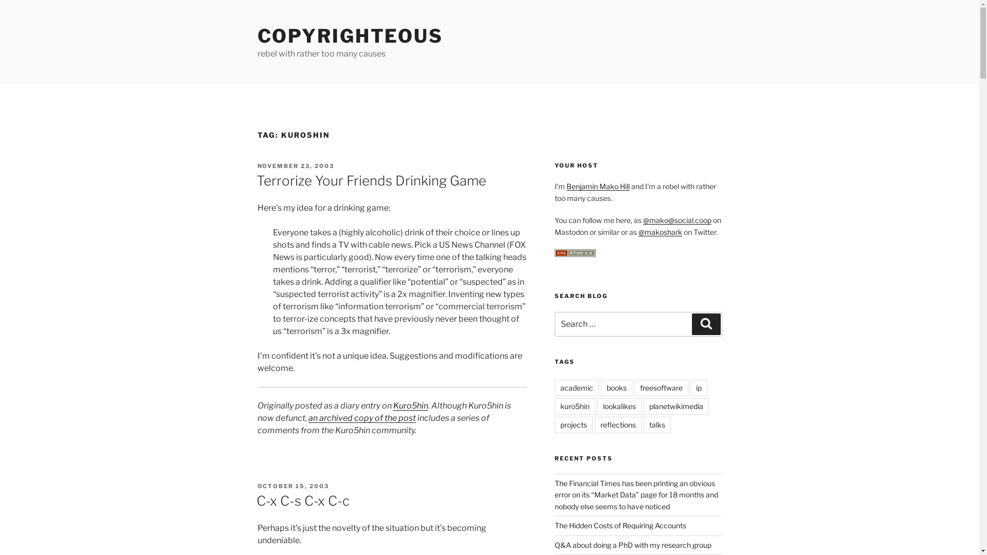  Describe the element at coordinates (410, 406) in the screenshot. I see `Kuro5hin` at that location.